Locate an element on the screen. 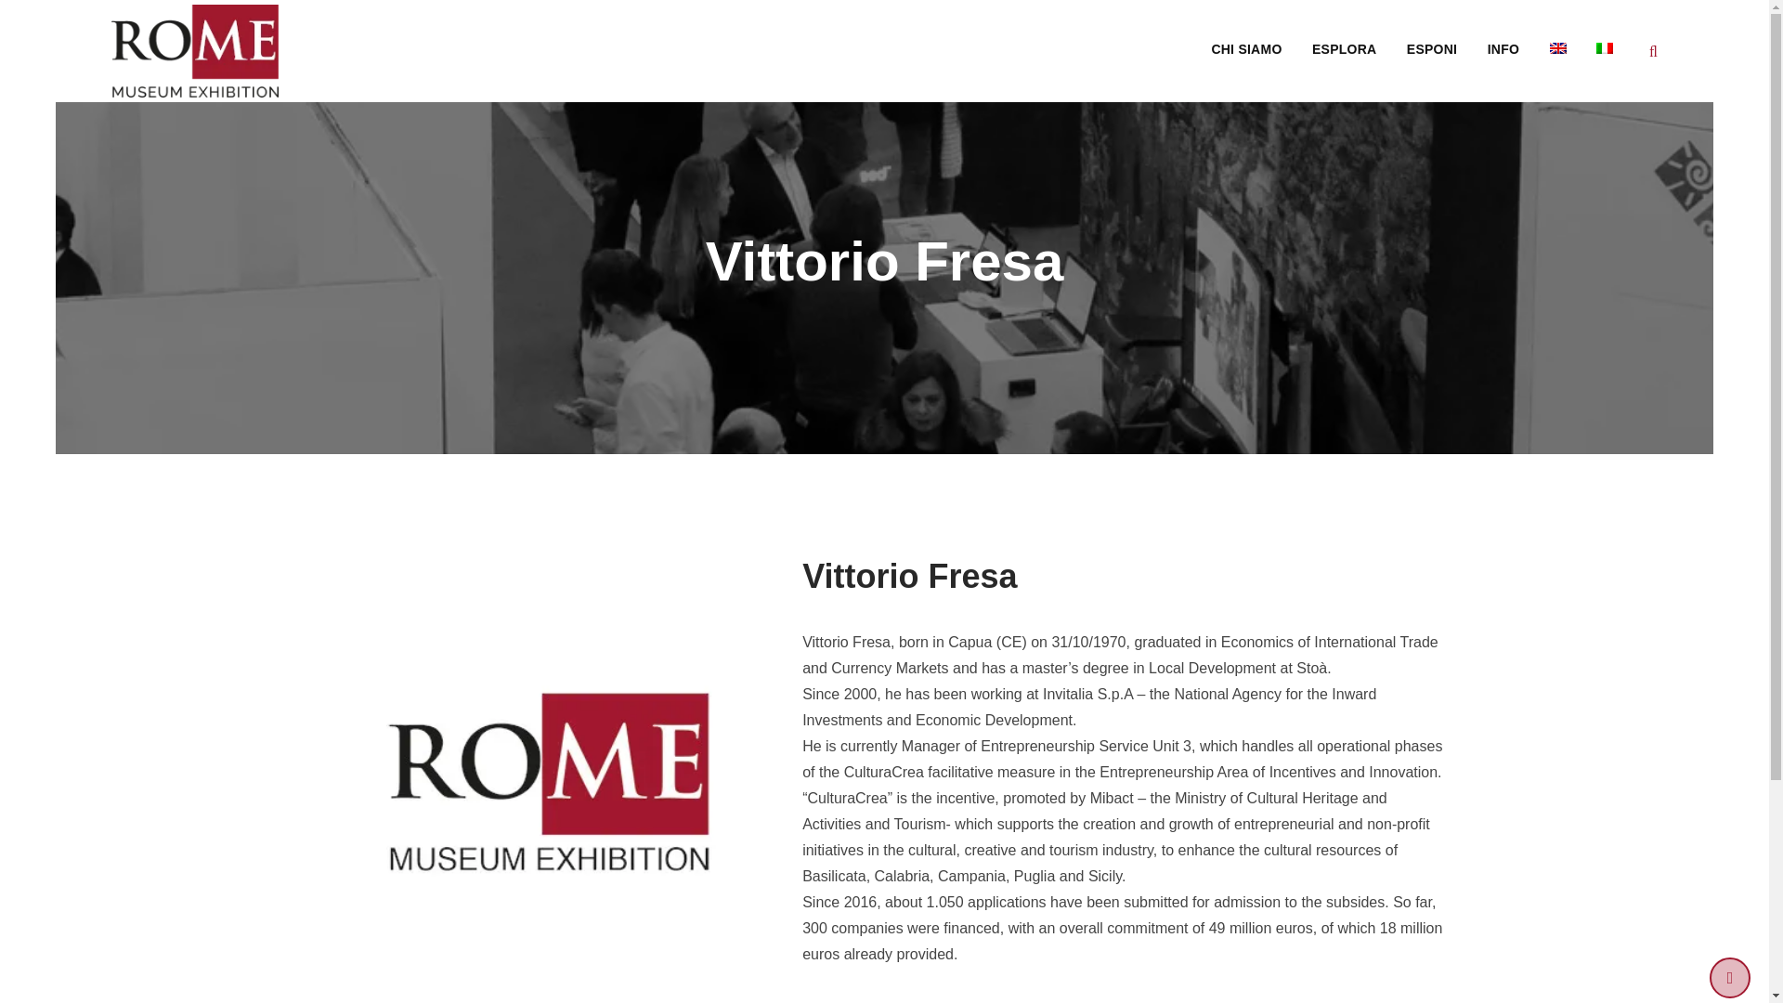  ESPONI is located at coordinates (1432, 48).